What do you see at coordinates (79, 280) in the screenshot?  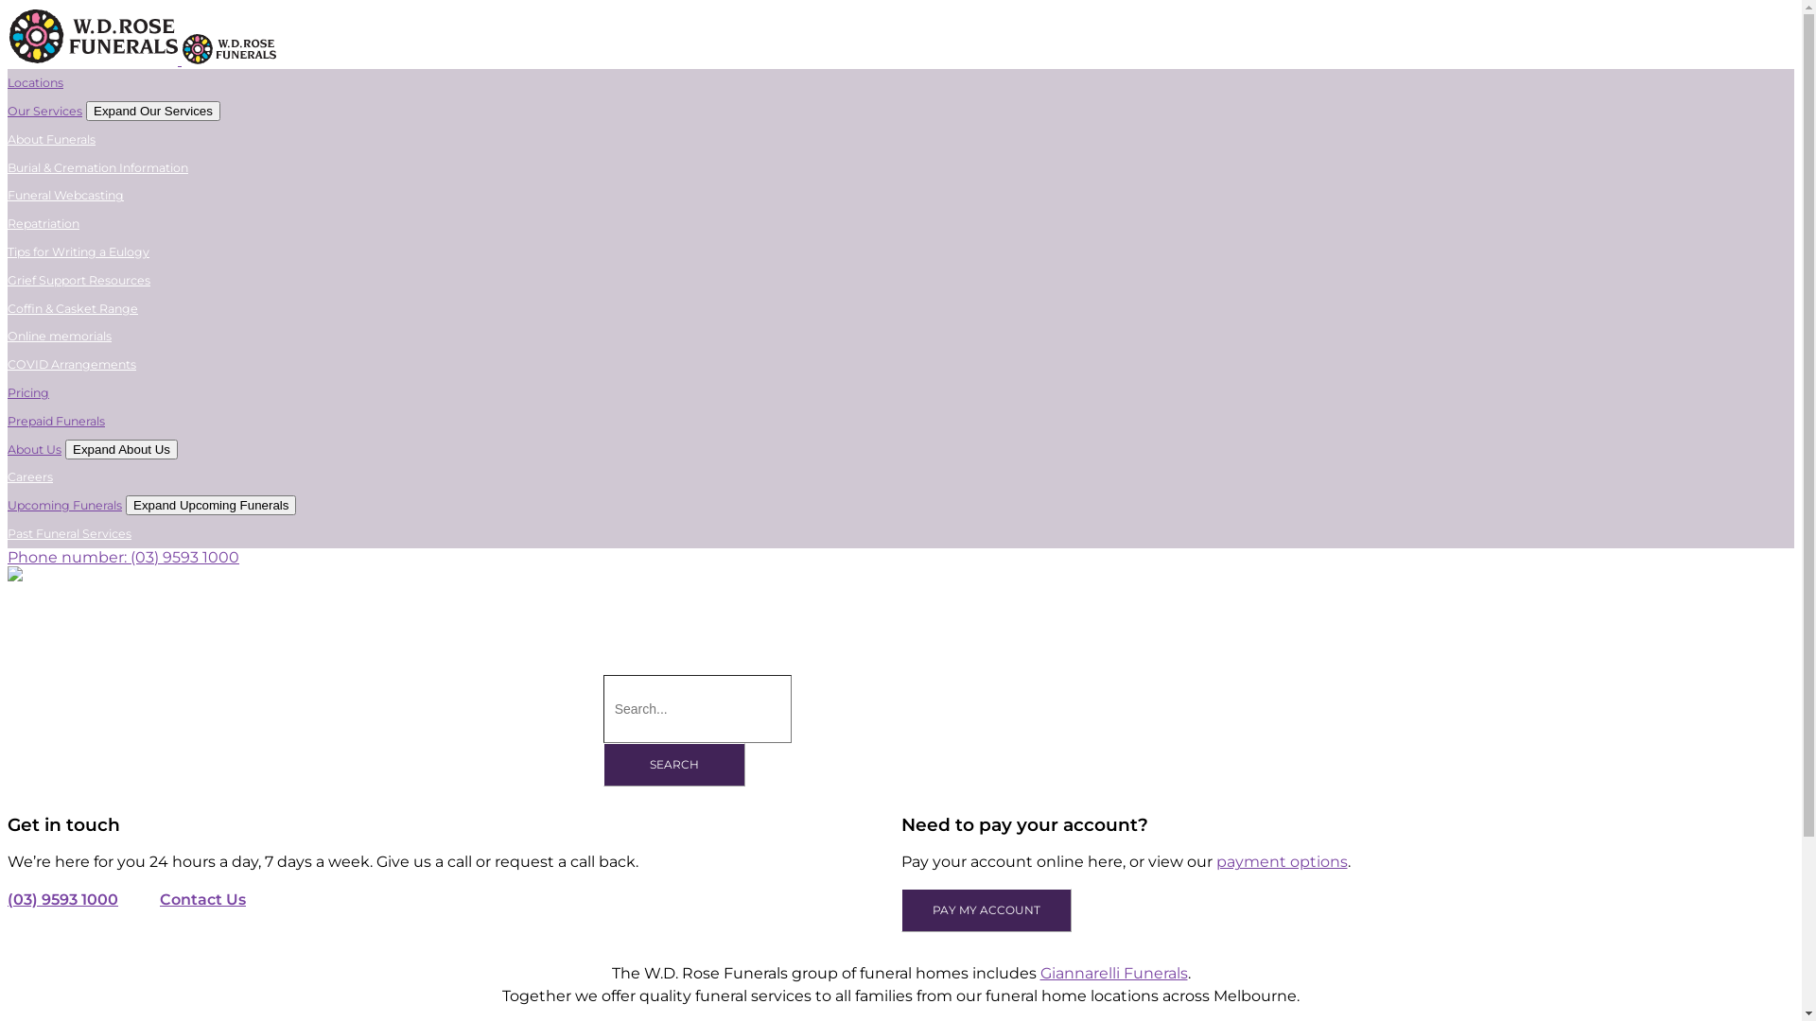 I see `Grief Support Resources` at bounding box center [79, 280].